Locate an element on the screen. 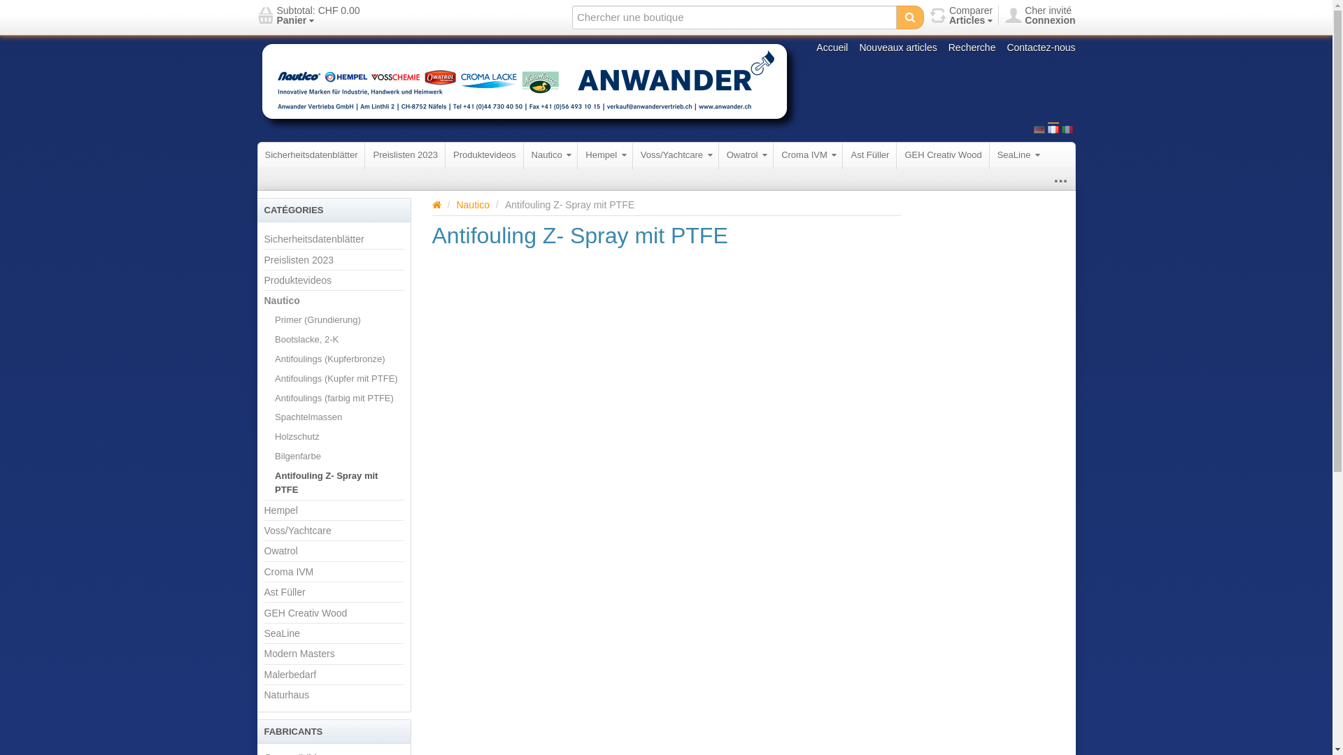 This screenshot has width=1343, height=755. Nouveaux articles is located at coordinates (898, 48).